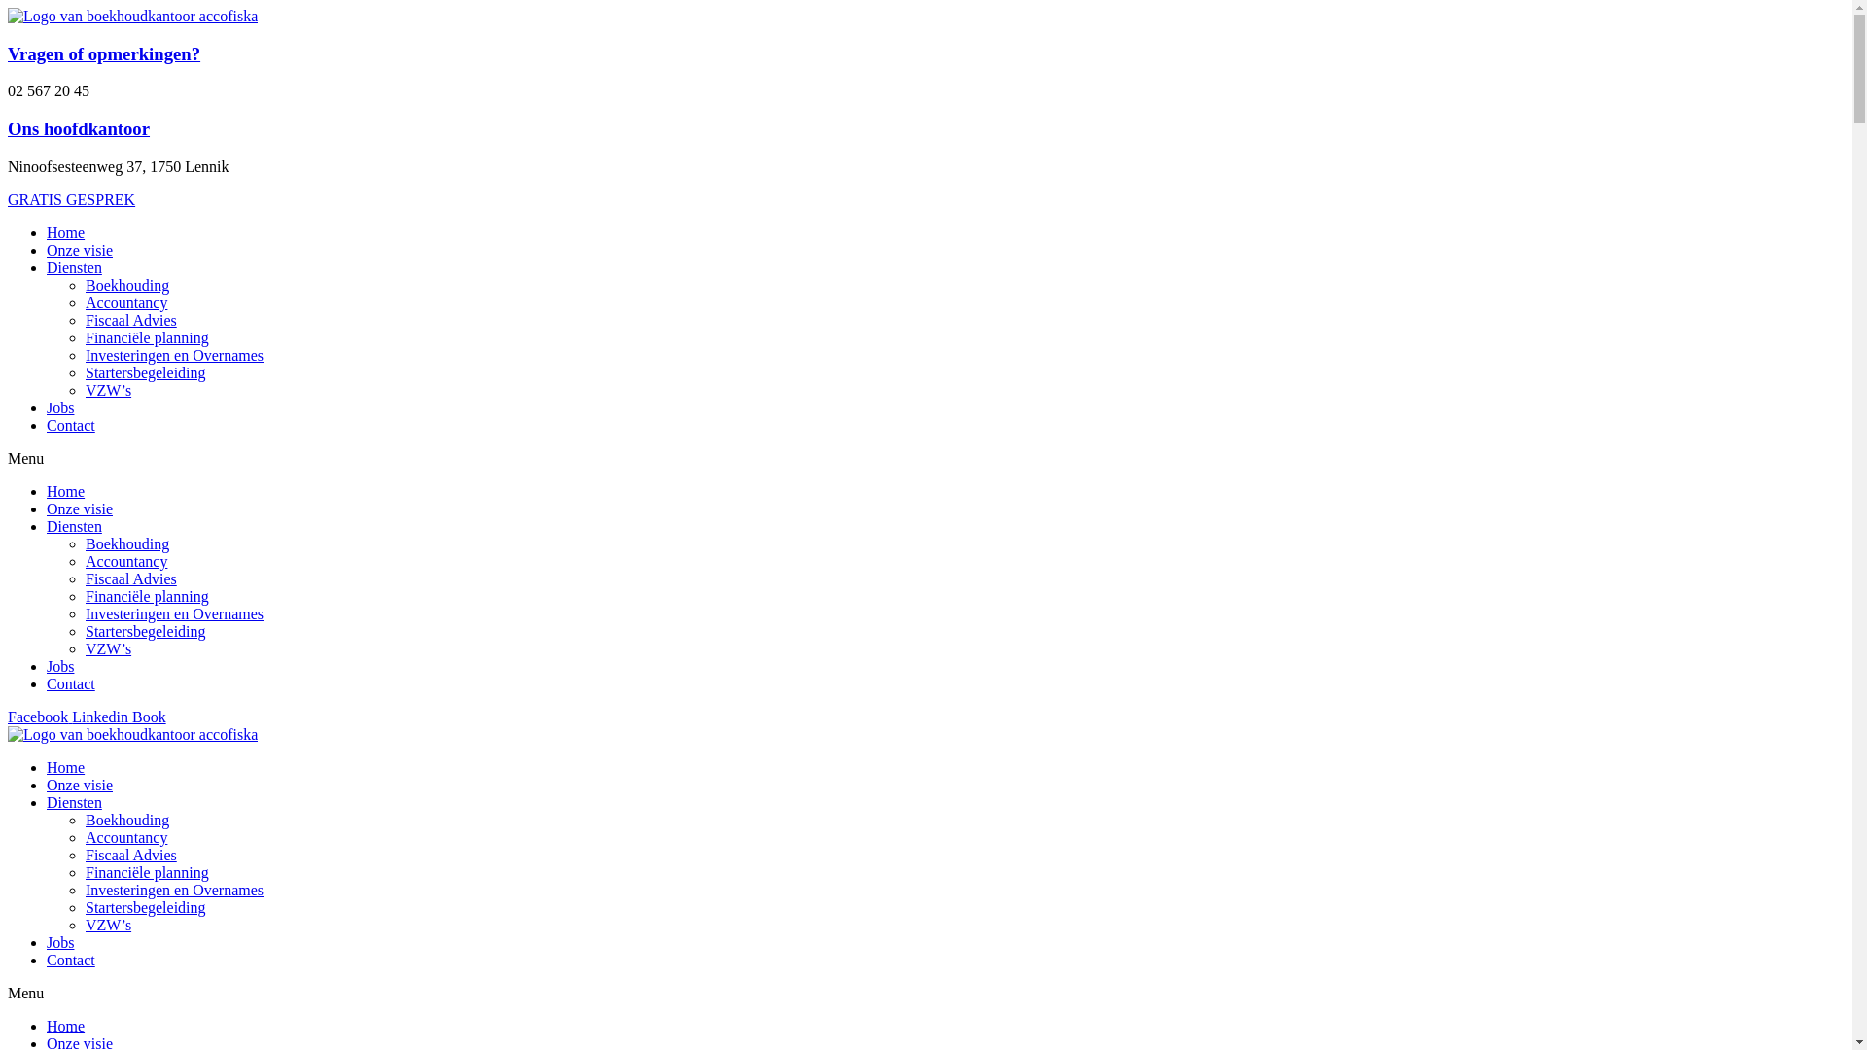 The height and width of the screenshot is (1050, 1867). Describe the element at coordinates (66, 492) in the screenshot. I see `Home` at that location.